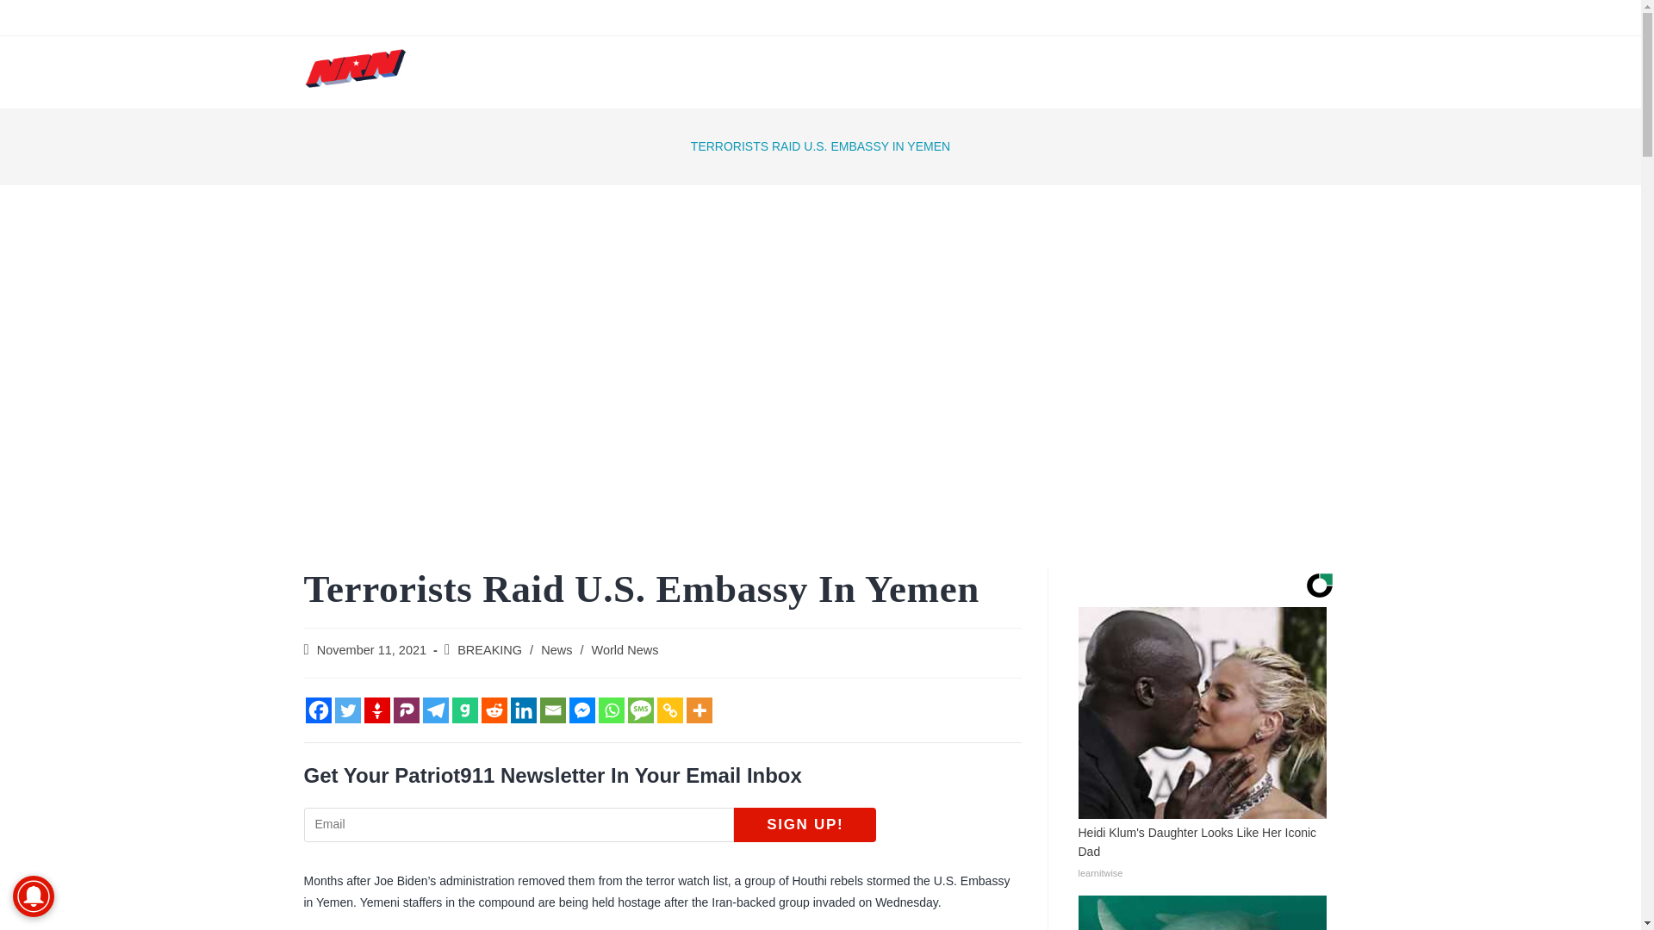 The width and height of the screenshot is (1654, 930). Describe the element at coordinates (1149, 72) in the screenshot. I see `WRITE FOR US` at that location.